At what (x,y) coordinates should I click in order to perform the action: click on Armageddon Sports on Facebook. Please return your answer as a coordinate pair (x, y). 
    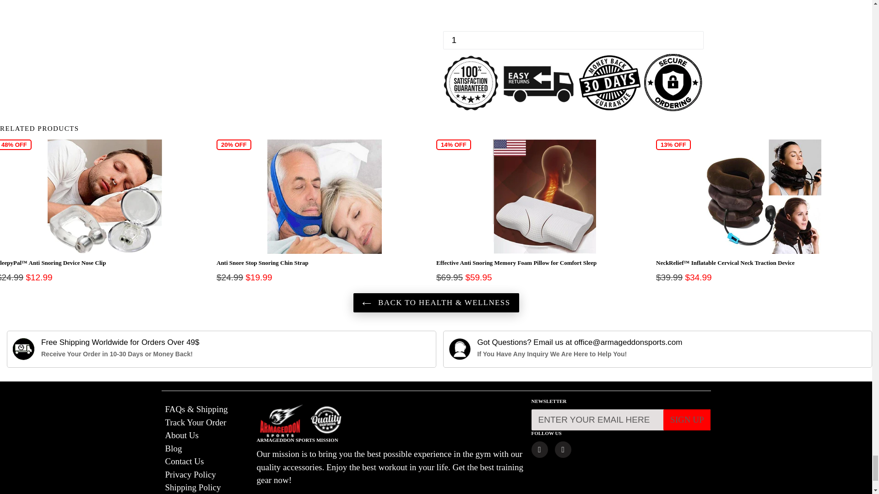
    Looking at the image, I should click on (539, 450).